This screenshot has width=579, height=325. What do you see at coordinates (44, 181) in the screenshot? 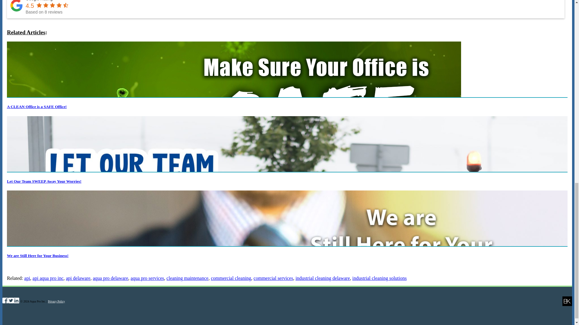
I see `Let Our Team SWEEP Away Your Worries!` at bounding box center [44, 181].